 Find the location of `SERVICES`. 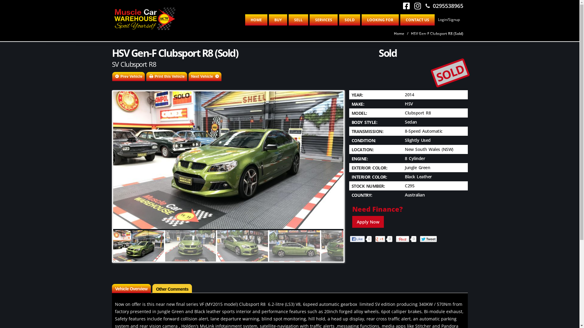

SERVICES is located at coordinates (324, 20).